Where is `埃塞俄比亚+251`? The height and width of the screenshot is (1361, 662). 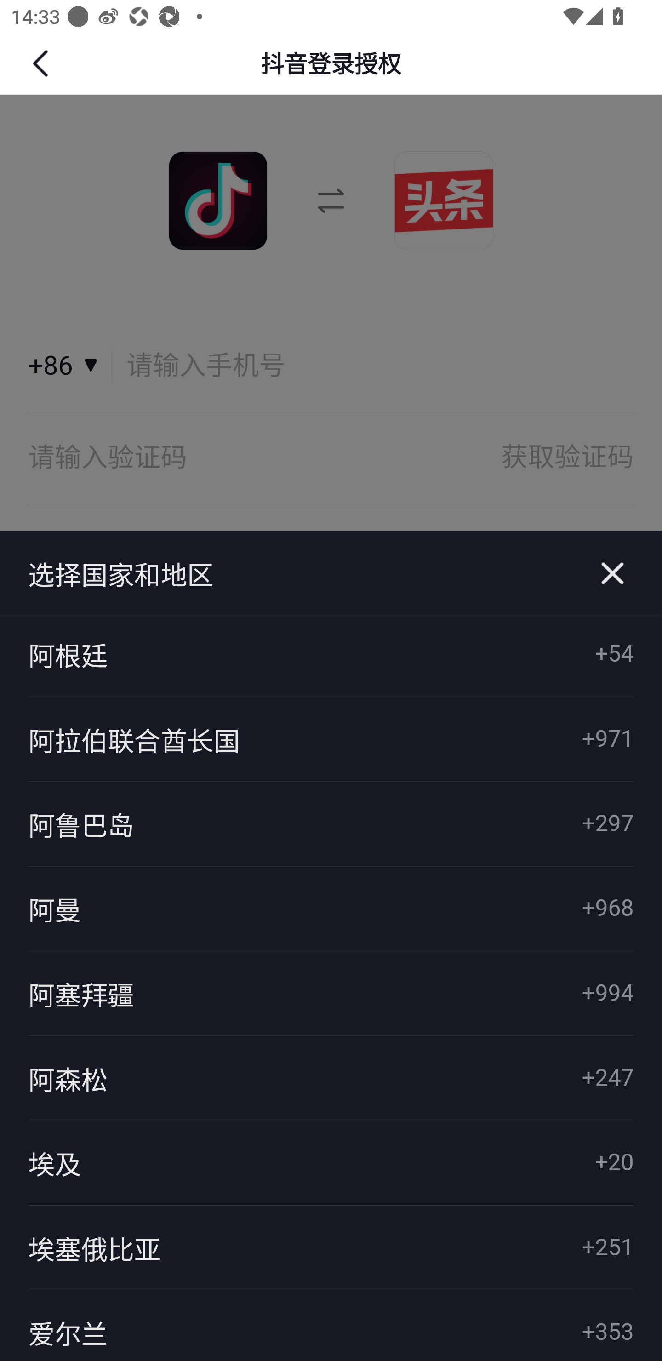 埃塞俄比亚+251 is located at coordinates (331, 1247).